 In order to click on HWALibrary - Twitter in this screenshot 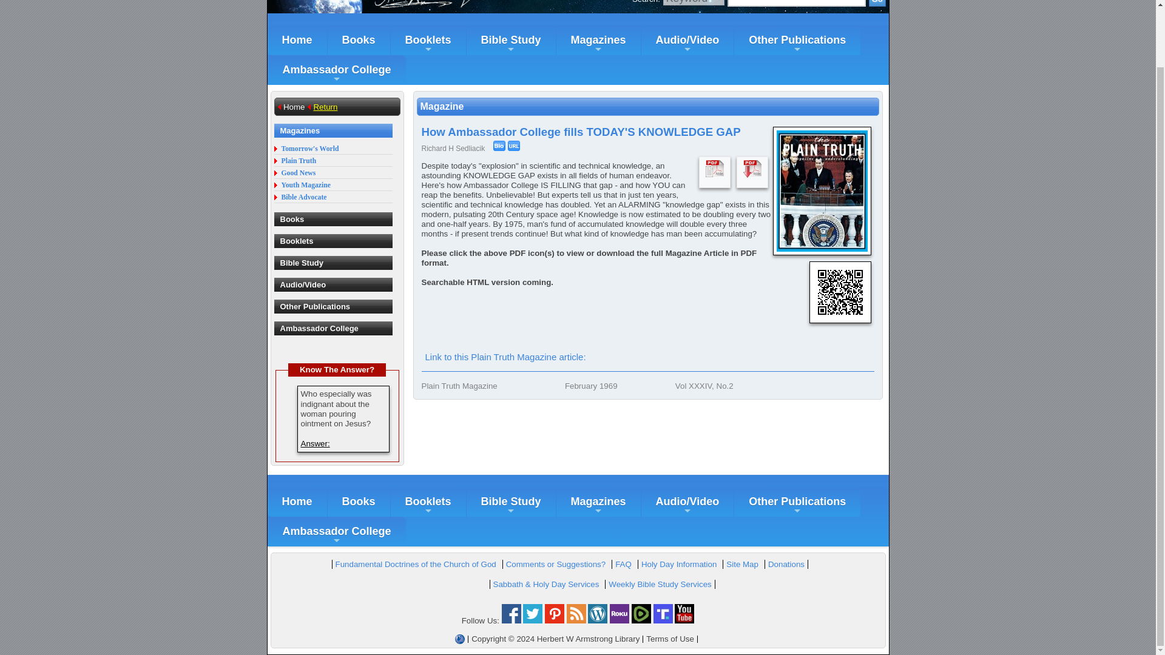, I will do `click(533, 621)`.